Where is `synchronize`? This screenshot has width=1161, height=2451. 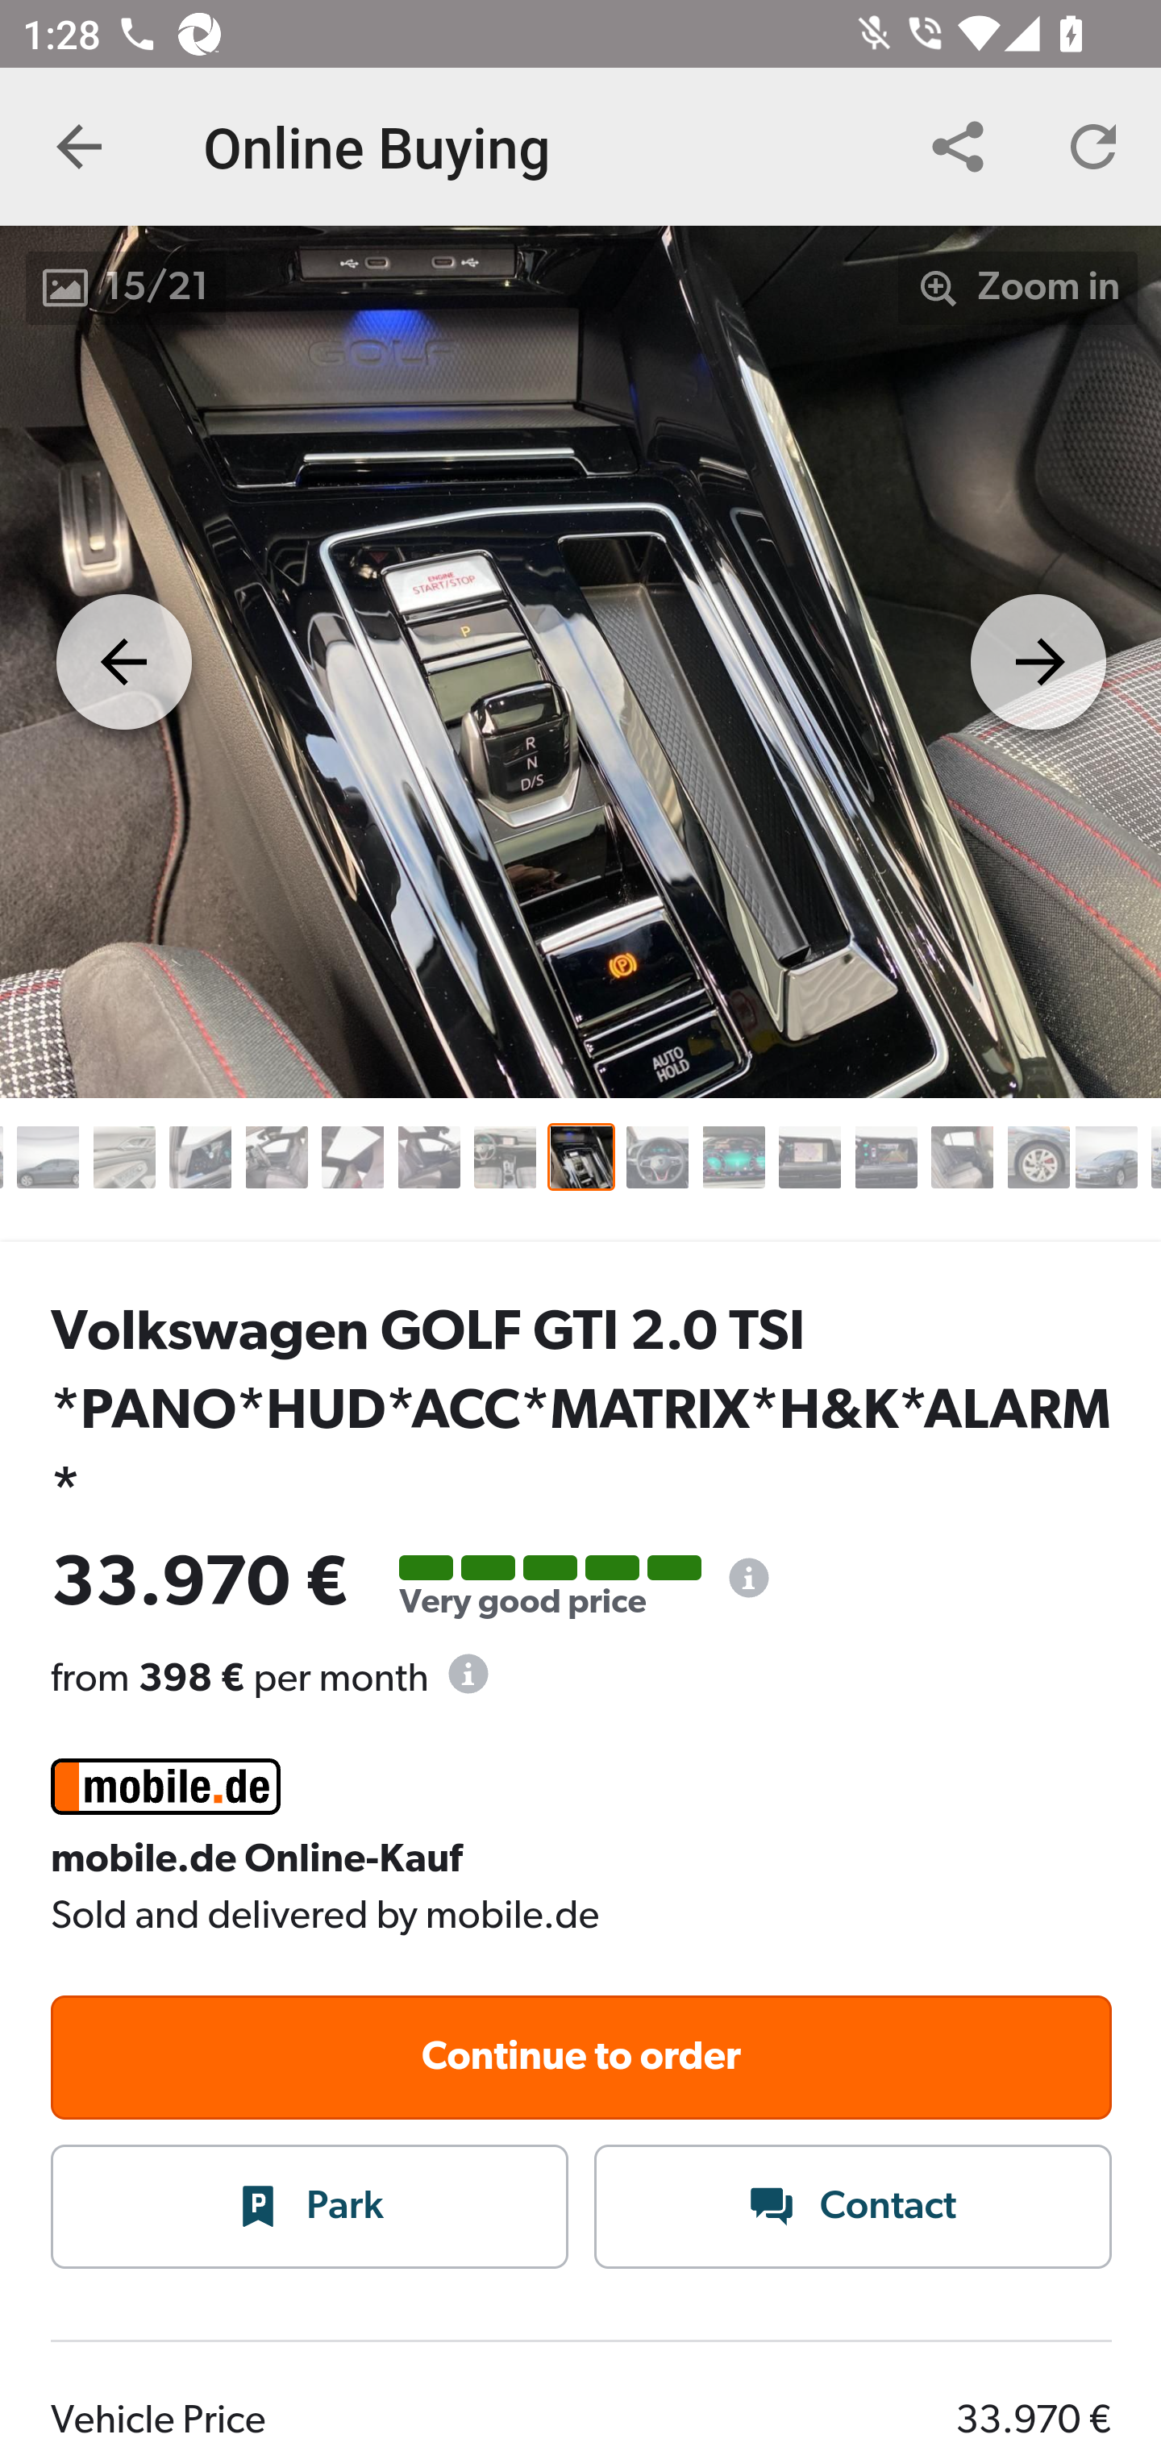
synchronize is located at coordinates (1093, 147).